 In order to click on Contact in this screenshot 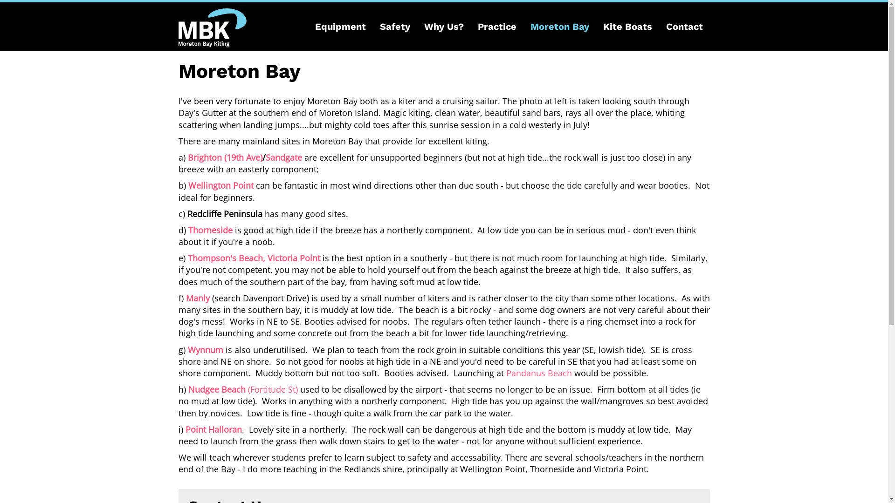, I will do `click(684, 27)`.